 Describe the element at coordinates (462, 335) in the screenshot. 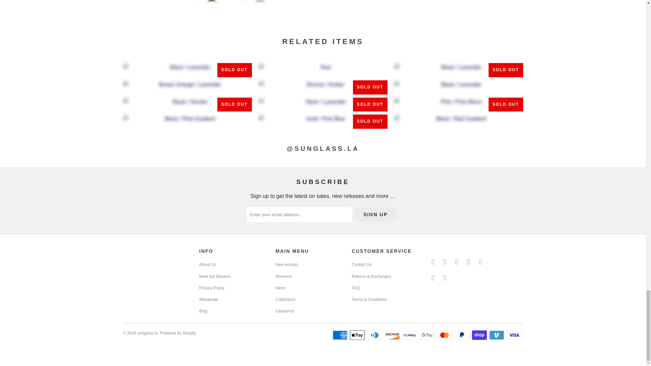

I see `PayPal` at that location.